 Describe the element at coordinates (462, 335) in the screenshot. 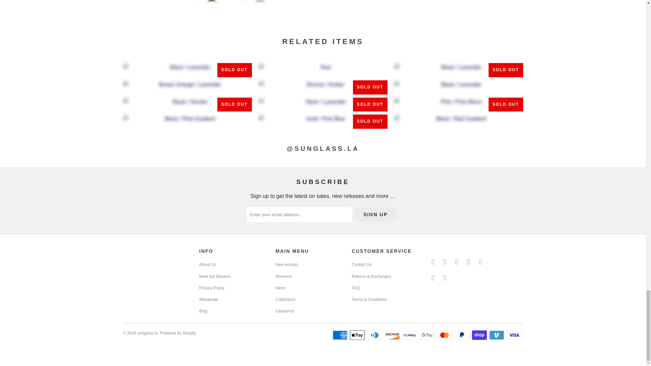

I see `PayPal` at that location.